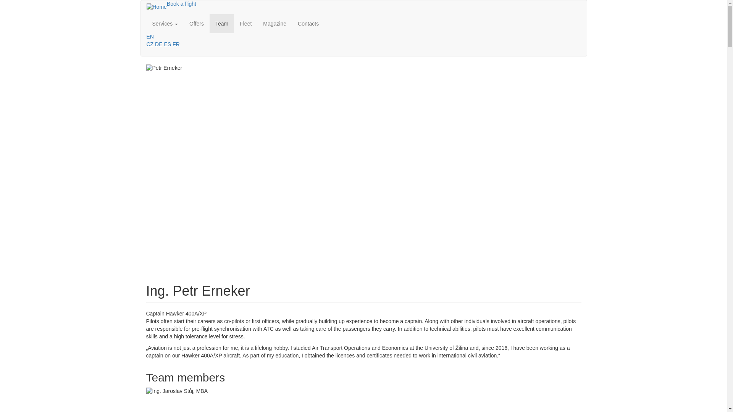 This screenshot has height=412, width=733. What do you see at coordinates (245, 24) in the screenshot?
I see `Fleet` at bounding box center [245, 24].